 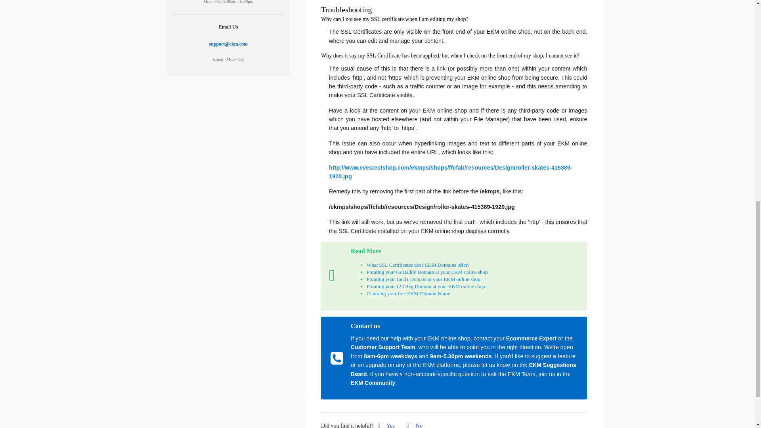 What do you see at coordinates (418, 265) in the screenshot?
I see `What SSL Certificates does EKM Domains offer?` at bounding box center [418, 265].